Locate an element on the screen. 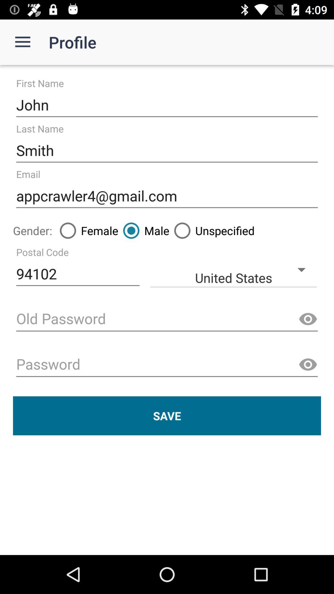  press the 94102 icon is located at coordinates (78, 274).